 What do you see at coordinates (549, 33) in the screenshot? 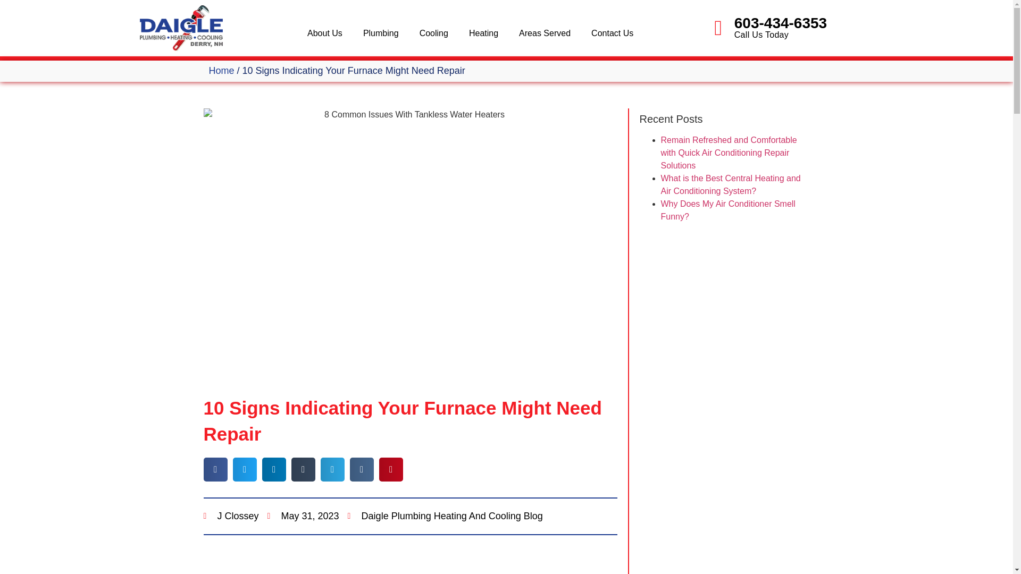
I see `Areas Served` at bounding box center [549, 33].